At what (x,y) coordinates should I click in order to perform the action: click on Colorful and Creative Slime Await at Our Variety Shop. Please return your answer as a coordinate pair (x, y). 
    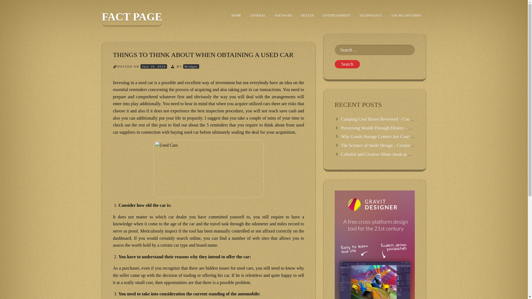
    Looking at the image, I should click on (390, 154).